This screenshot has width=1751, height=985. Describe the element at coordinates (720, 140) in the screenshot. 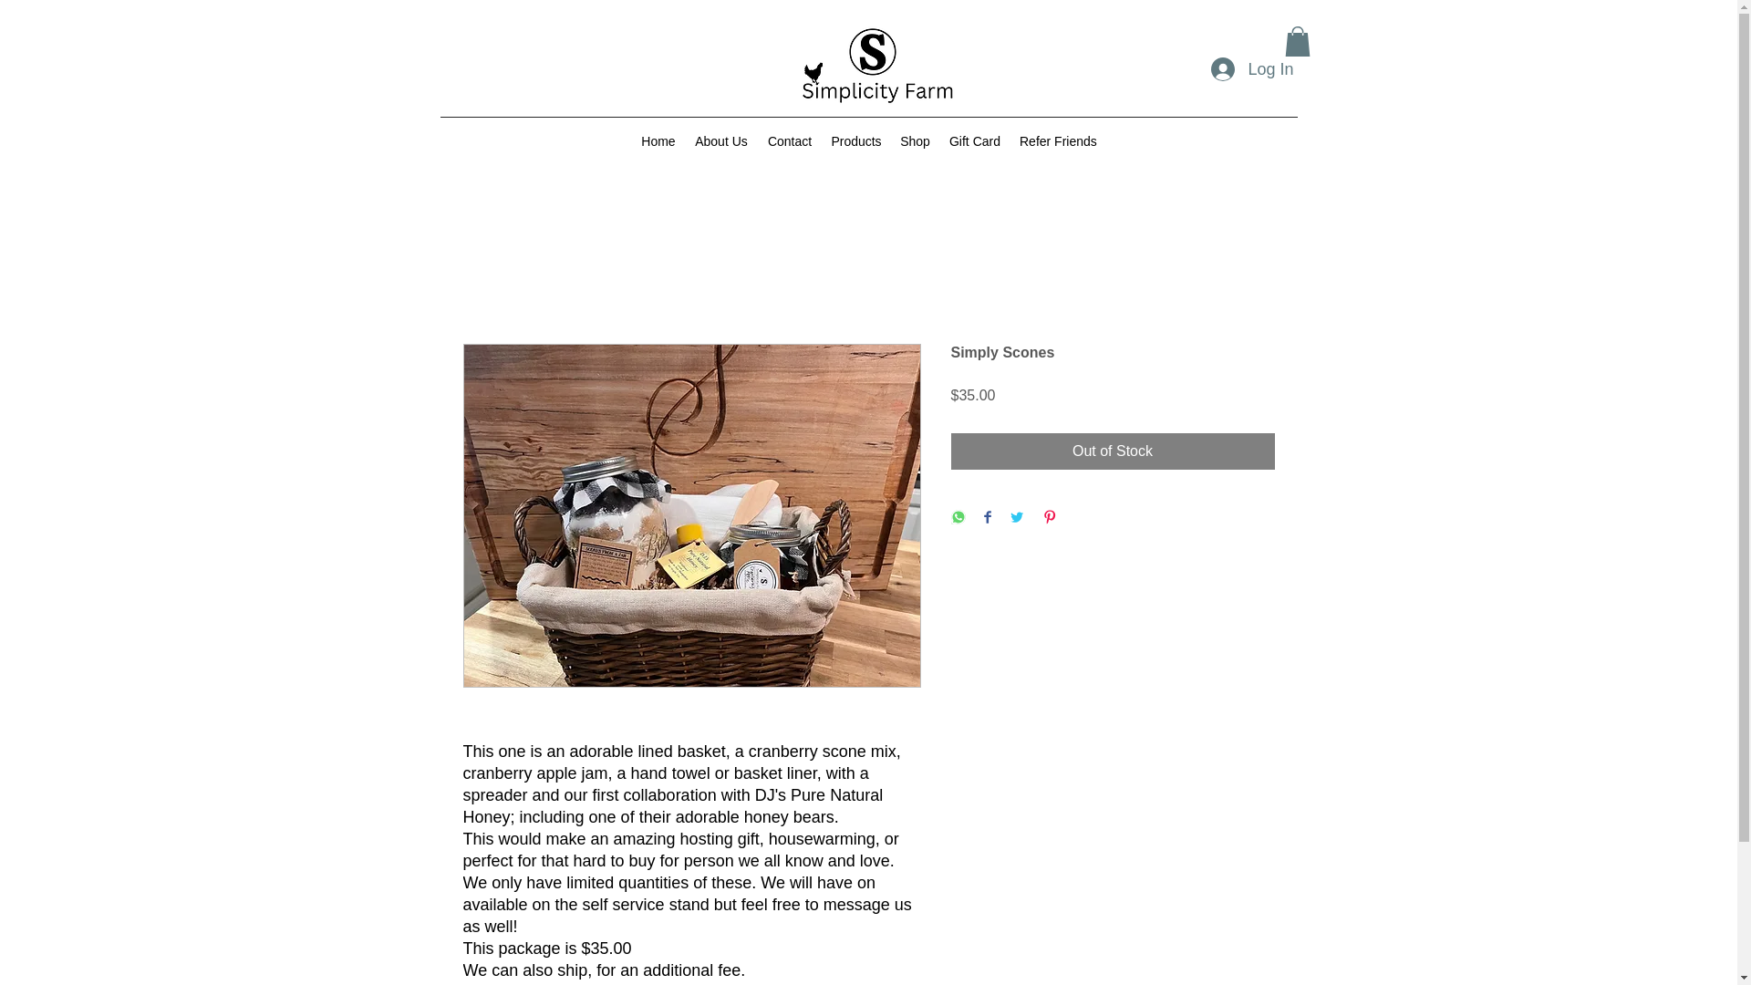

I see `About Us` at that location.